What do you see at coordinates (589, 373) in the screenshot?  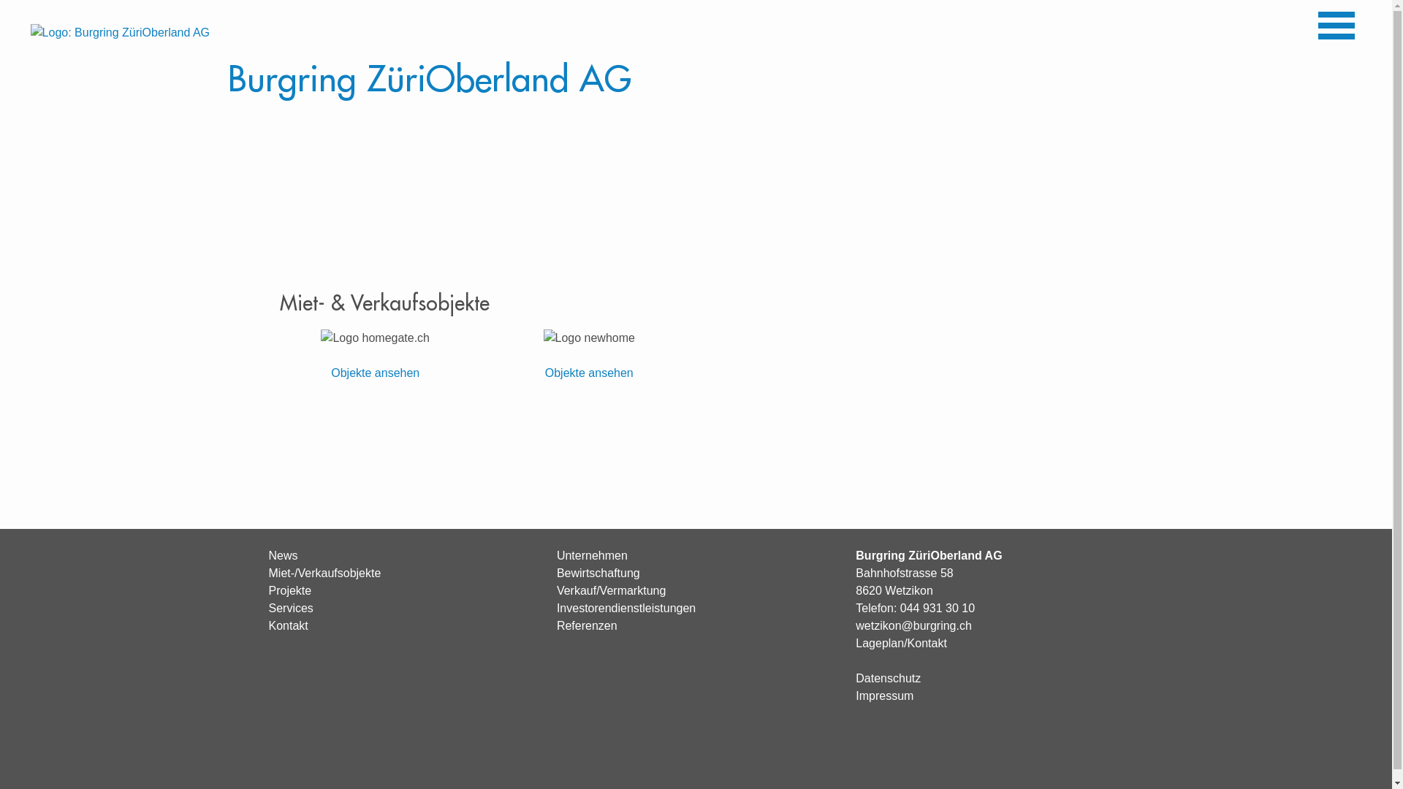 I see `Objekte ansehen` at bounding box center [589, 373].